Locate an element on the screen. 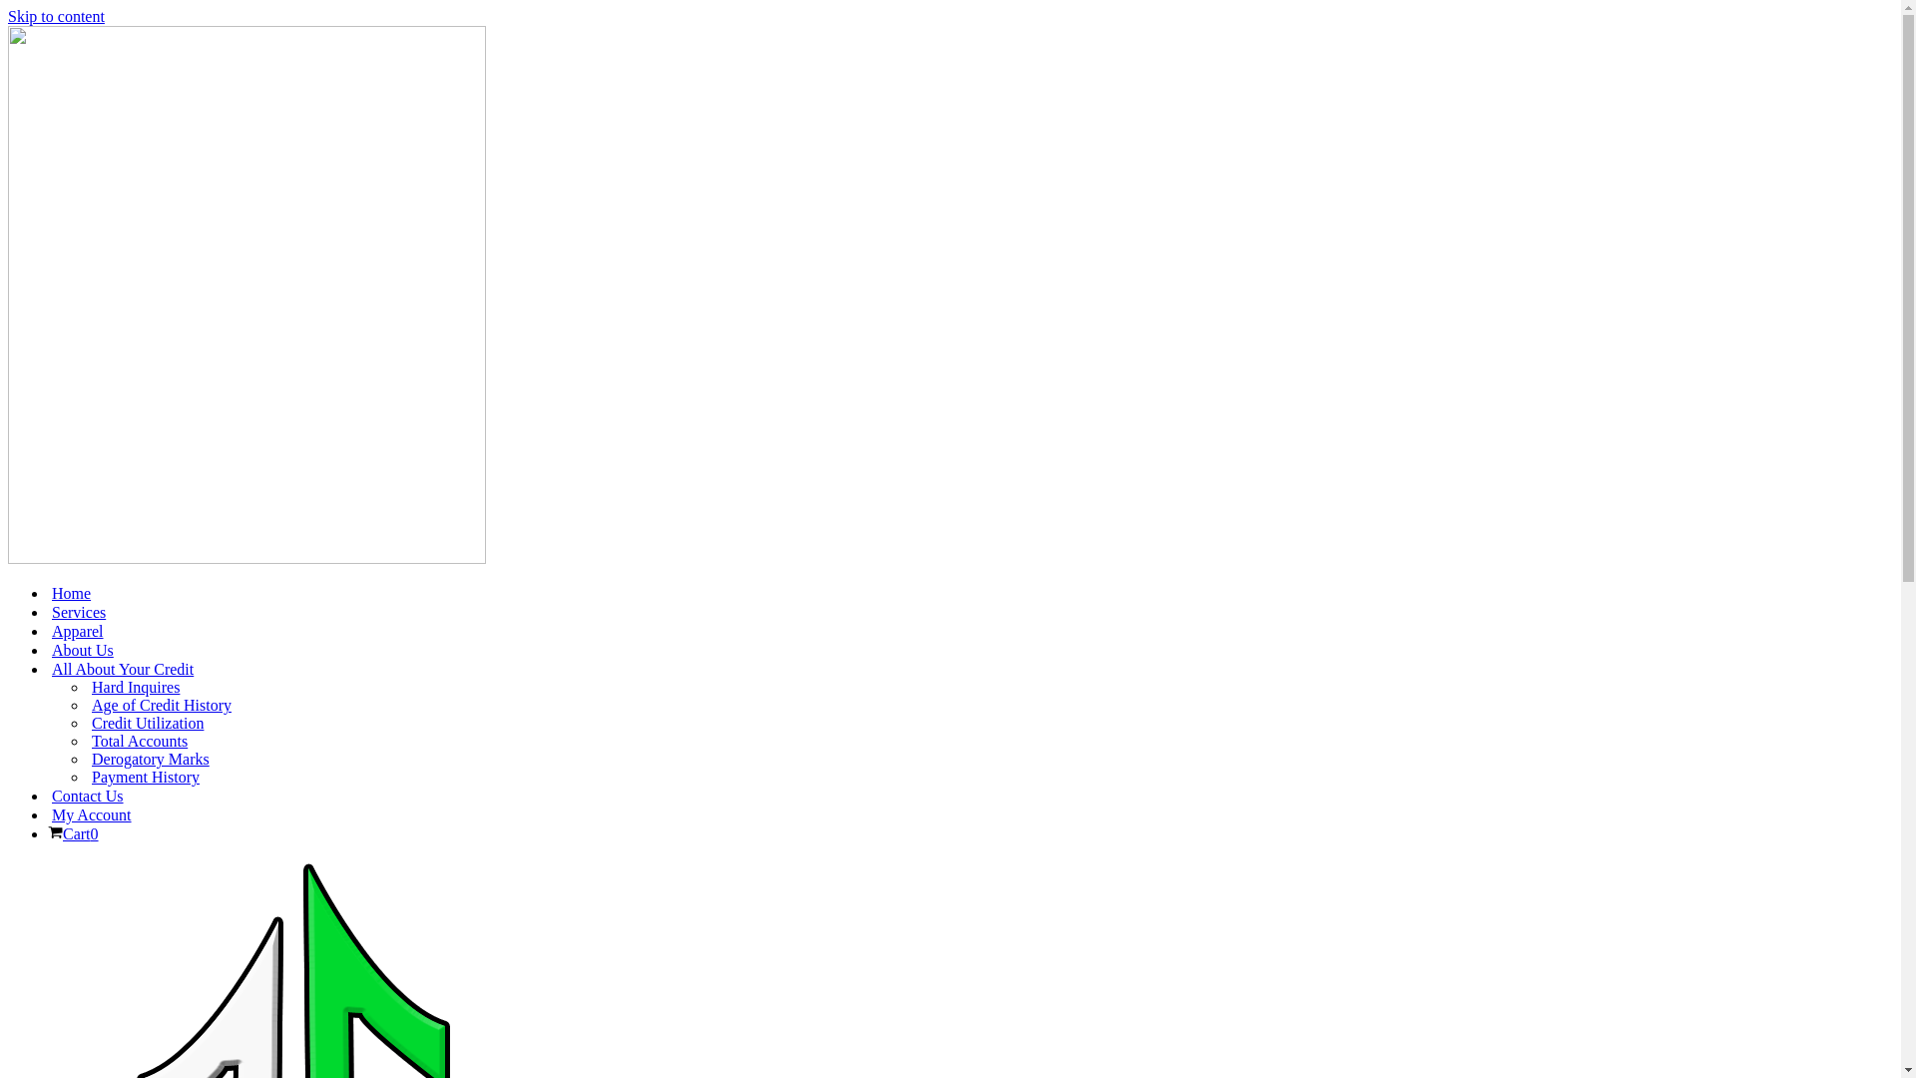 The image size is (1916, 1078). All About Your Credit is located at coordinates (123, 669).